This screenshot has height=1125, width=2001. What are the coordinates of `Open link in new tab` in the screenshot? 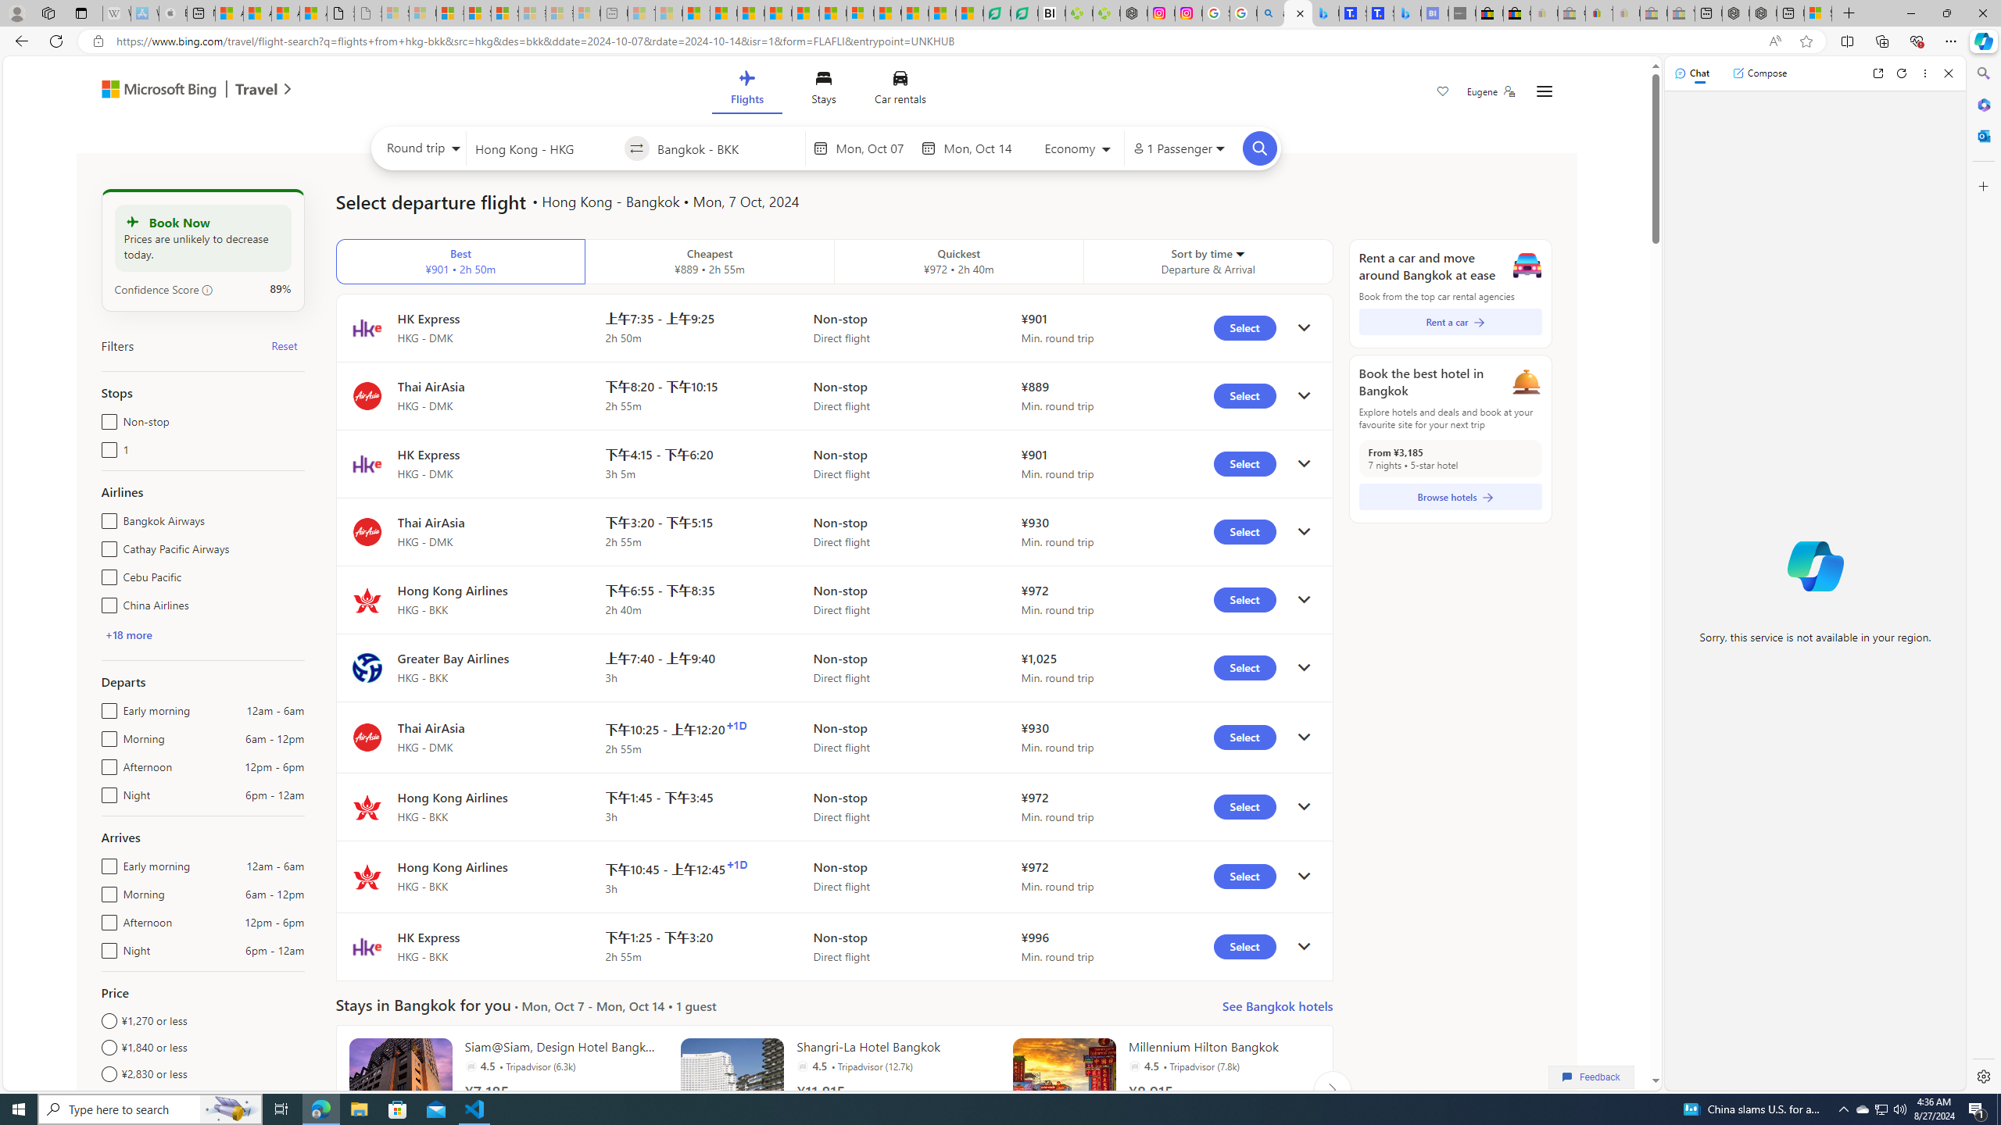 It's located at (1878, 73).